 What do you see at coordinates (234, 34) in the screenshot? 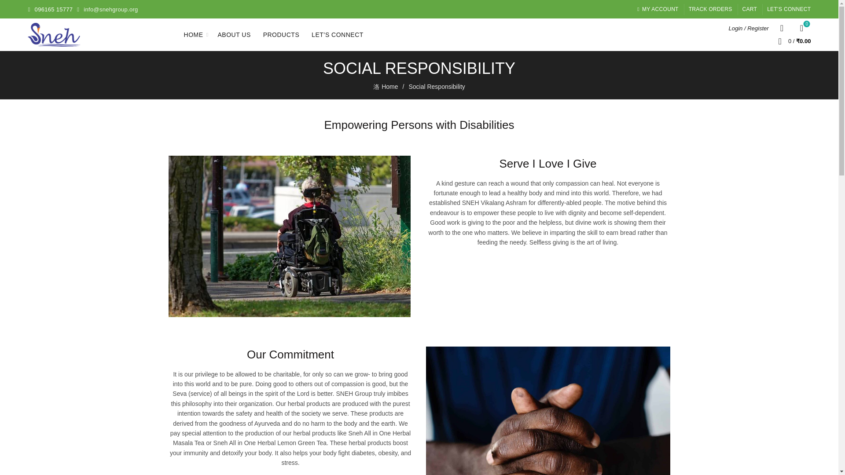
I see `TRACK ORDERS` at bounding box center [234, 34].